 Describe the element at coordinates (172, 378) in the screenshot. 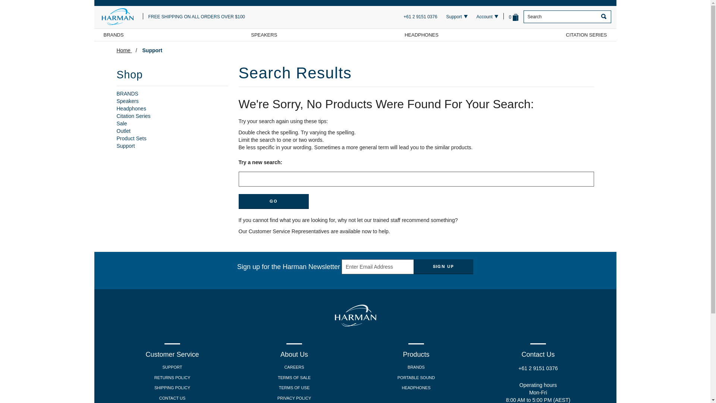

I see `RETURNS POLICY` at that location.